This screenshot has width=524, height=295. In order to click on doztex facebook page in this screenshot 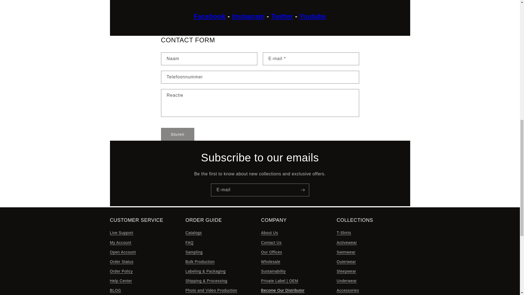, I will do `click(210, 16)`.